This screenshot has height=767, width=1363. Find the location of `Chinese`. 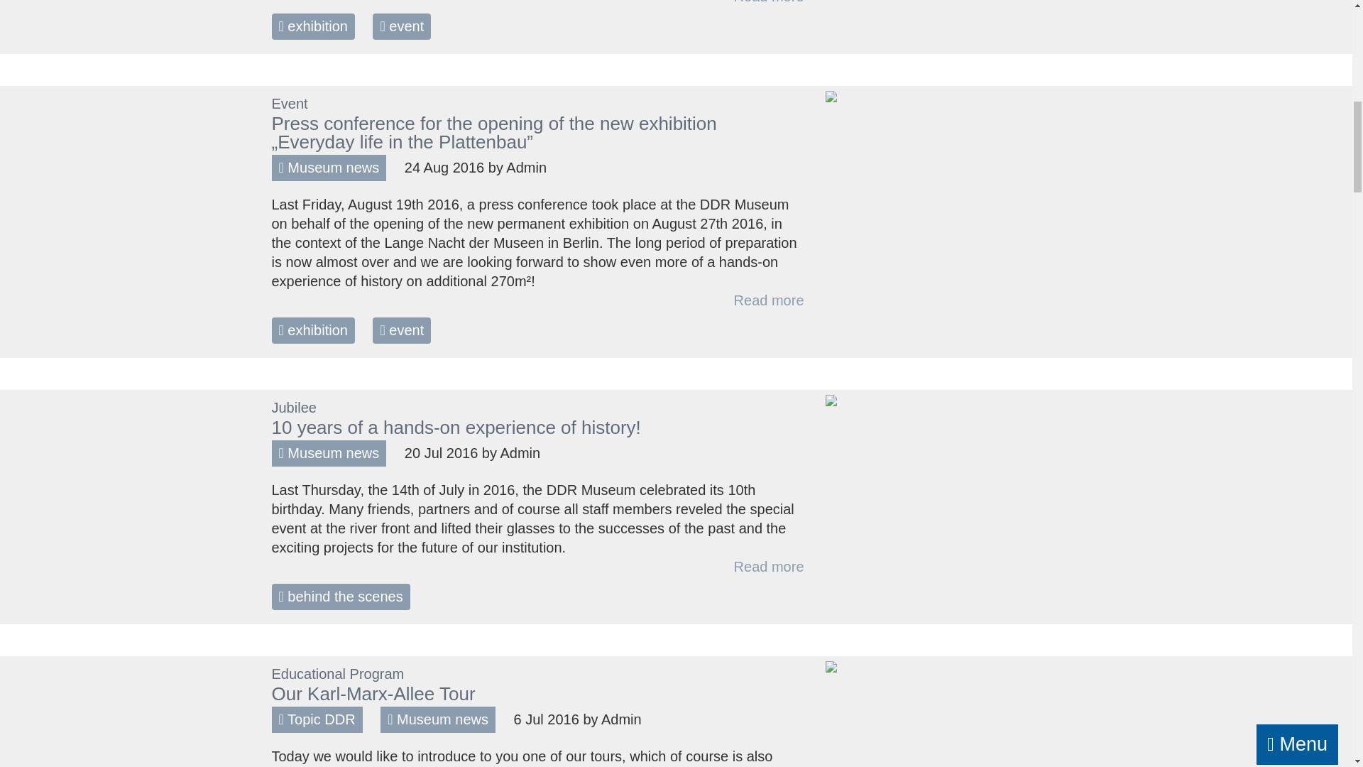

Chinese is located at coordinates (197, 18).